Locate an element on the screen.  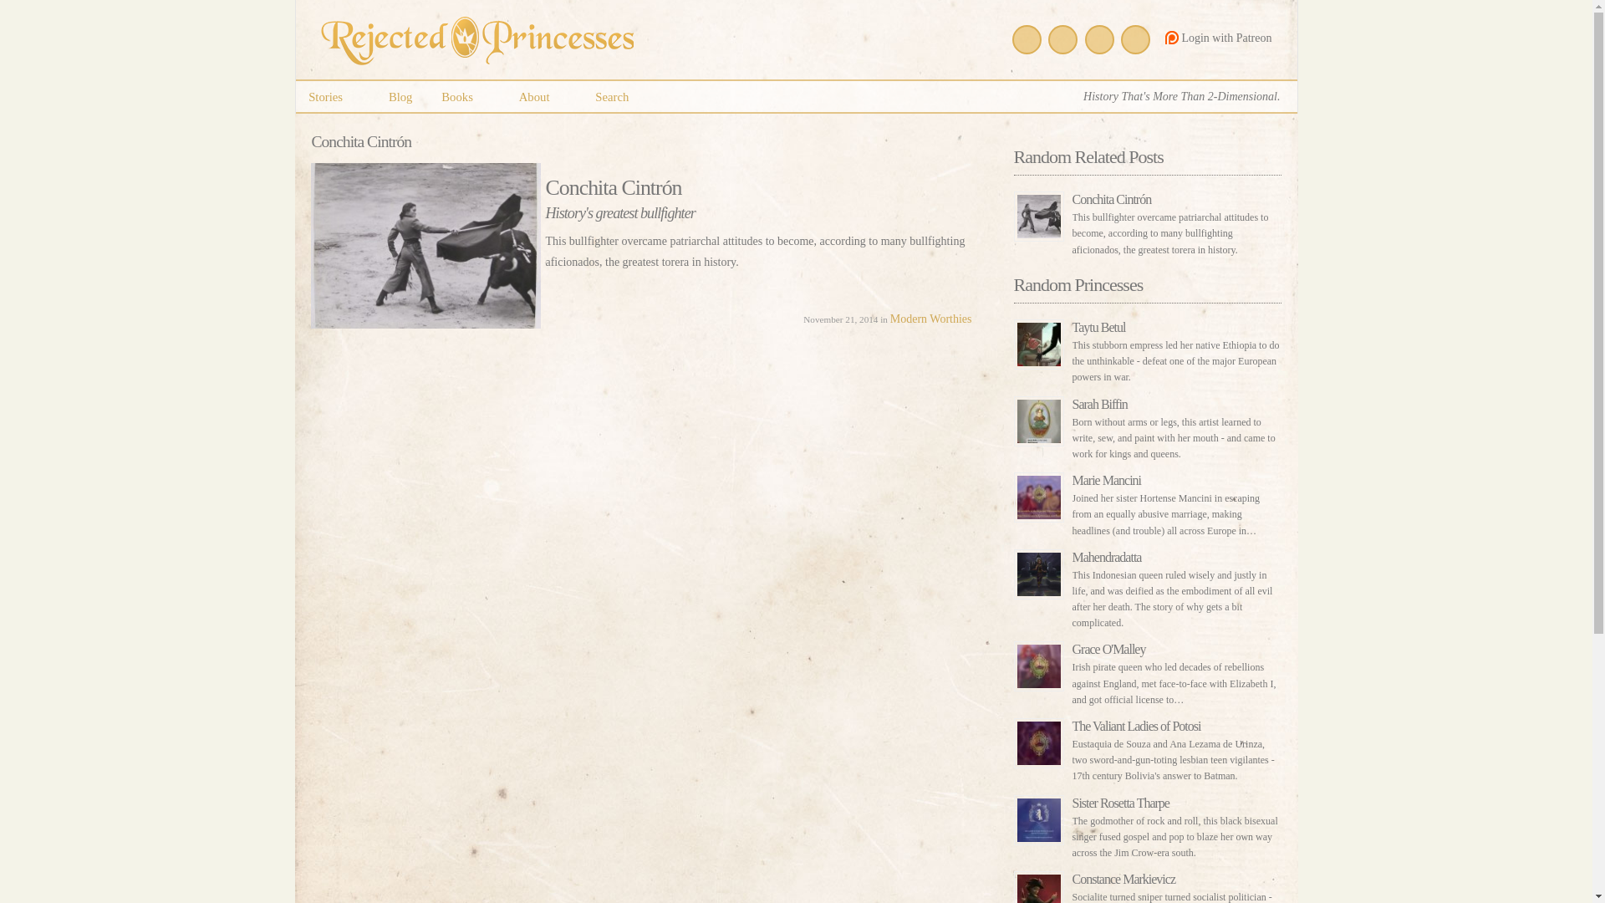
About is located at coordinates (542, 96).